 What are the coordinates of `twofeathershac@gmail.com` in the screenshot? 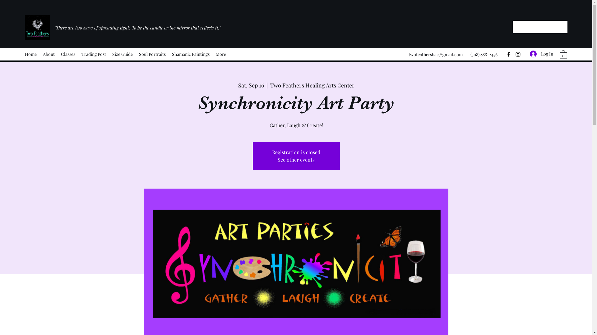 It's located at (436, 55).